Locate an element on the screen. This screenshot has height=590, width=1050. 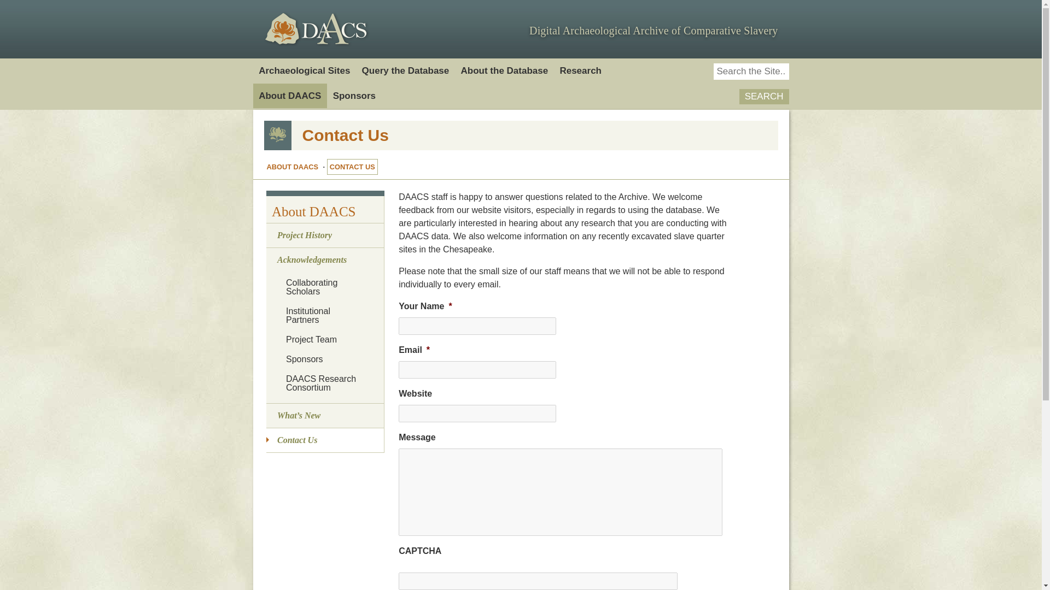
Glossary is located at coordinates (510, 225).